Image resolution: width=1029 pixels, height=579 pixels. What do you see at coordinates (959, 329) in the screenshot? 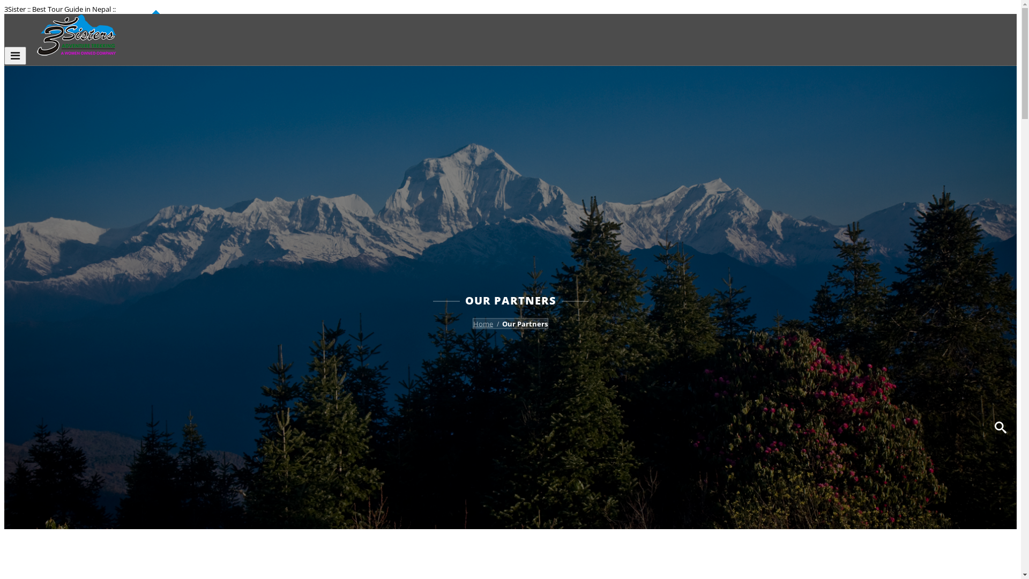
I see `Bungee Jumping and Zip Lining` at bounding box center [959, 329].